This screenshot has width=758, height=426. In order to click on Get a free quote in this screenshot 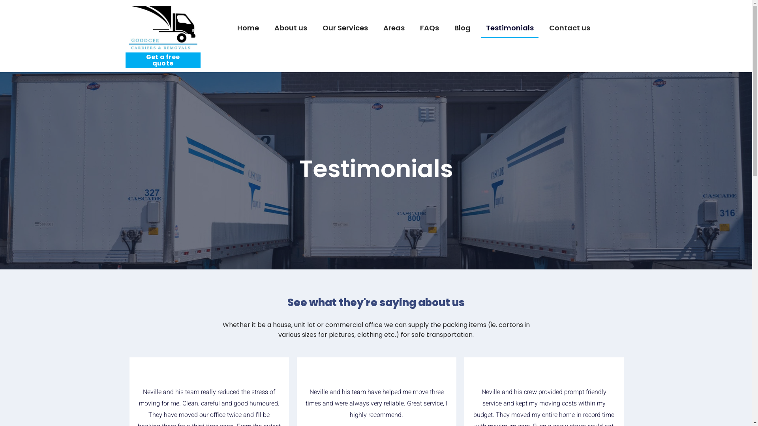, I will do `click(163, 60)`.